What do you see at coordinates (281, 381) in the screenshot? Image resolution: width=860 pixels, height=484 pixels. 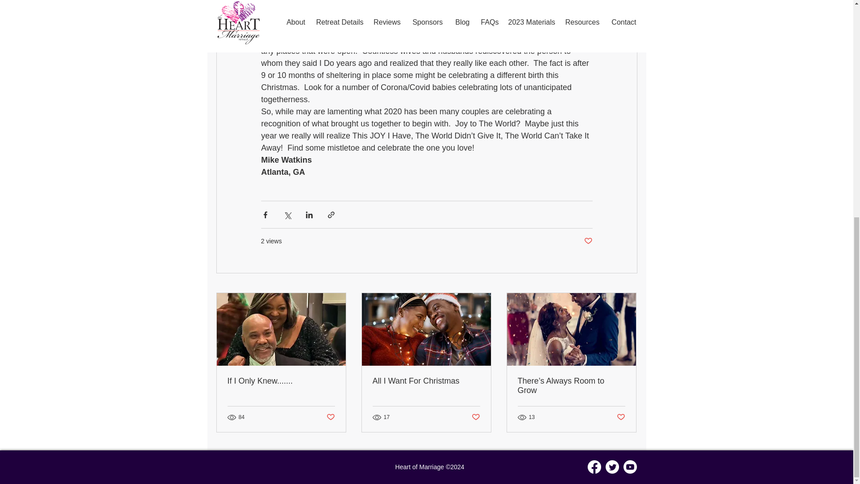 I see `If I Only Knew.......` at bounding box center [281, 381].